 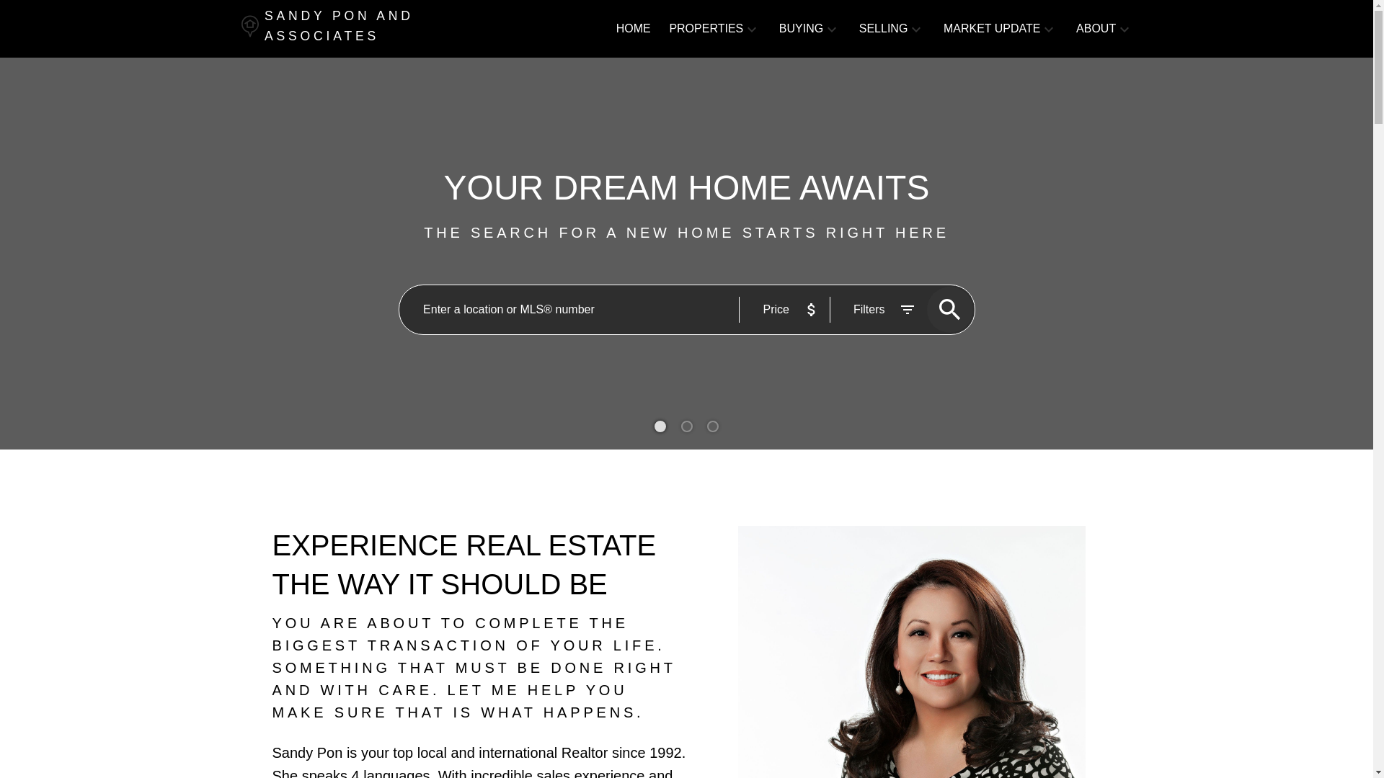 What do you see at coordinates (633, 29) in the screenshot?
I see `HOME` at bounding box center [633, 29].